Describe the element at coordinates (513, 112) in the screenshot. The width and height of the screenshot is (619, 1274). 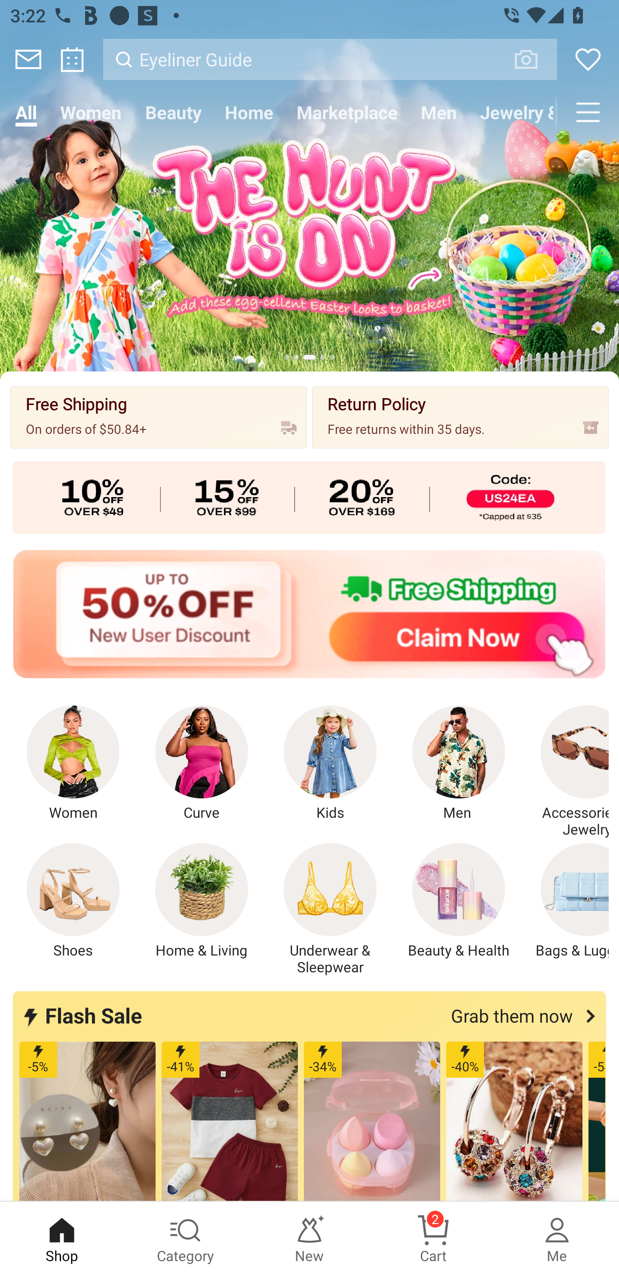
I see `Jewelry & Accs` at that location.